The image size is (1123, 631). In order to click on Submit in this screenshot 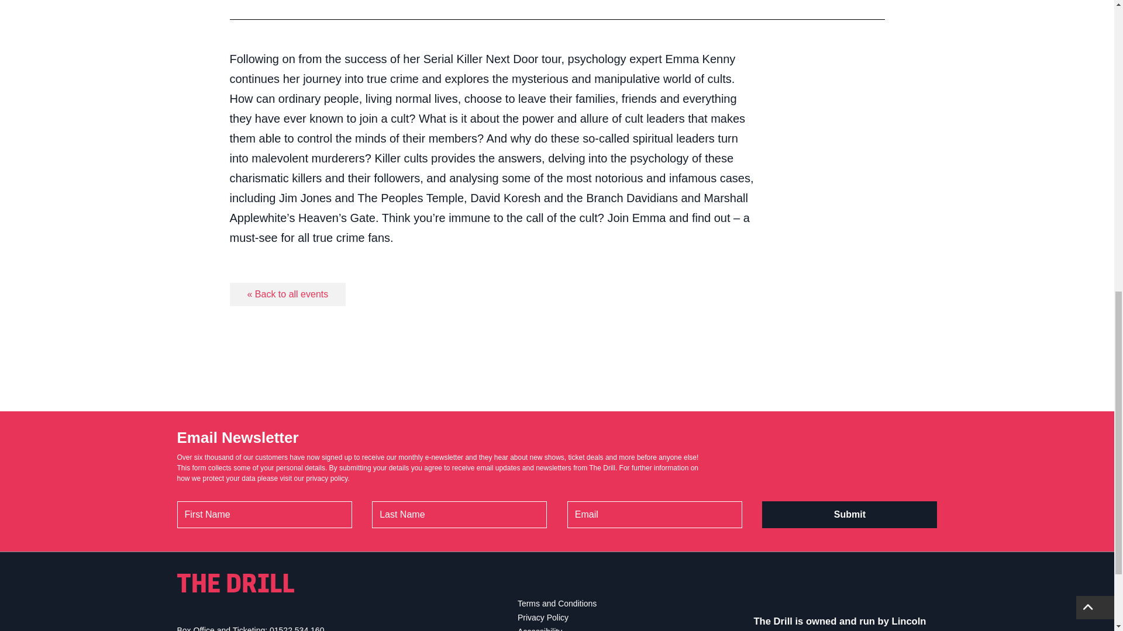, I will do `click(849, 514)`.